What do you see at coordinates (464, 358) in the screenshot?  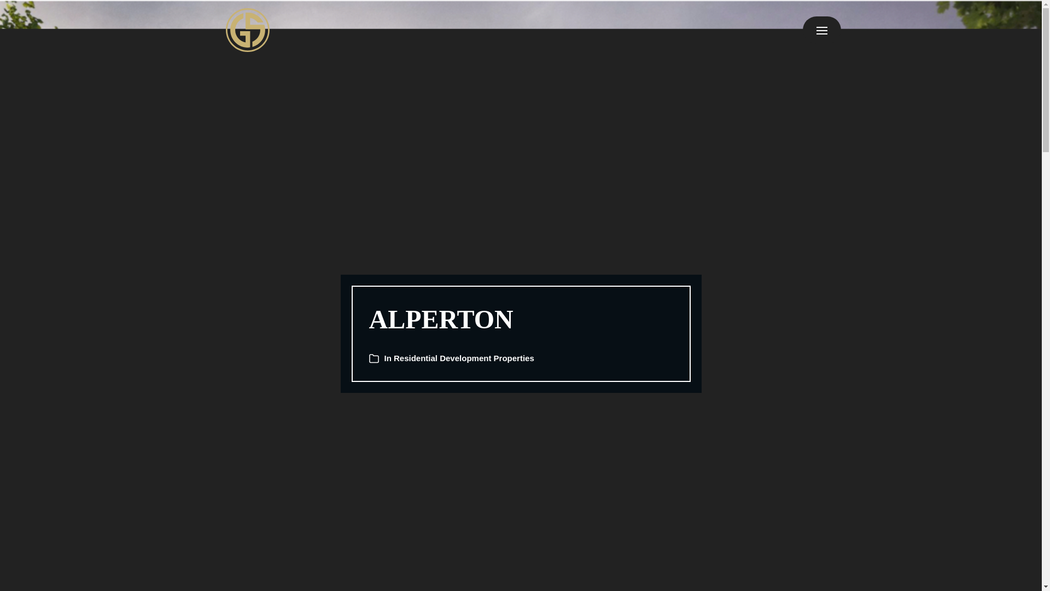 I see `Residential Development Properties` at bounding box center [464, 358].